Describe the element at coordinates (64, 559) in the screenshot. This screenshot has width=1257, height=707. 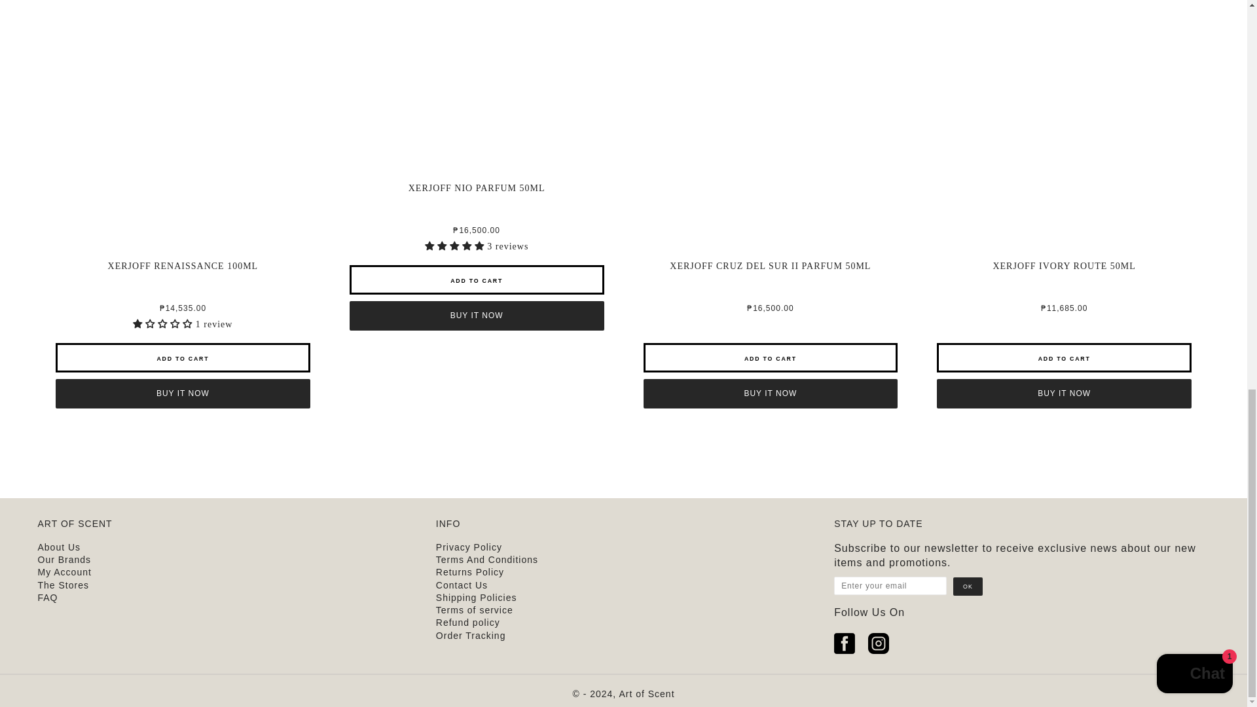
I see `Our Brands` at that location.